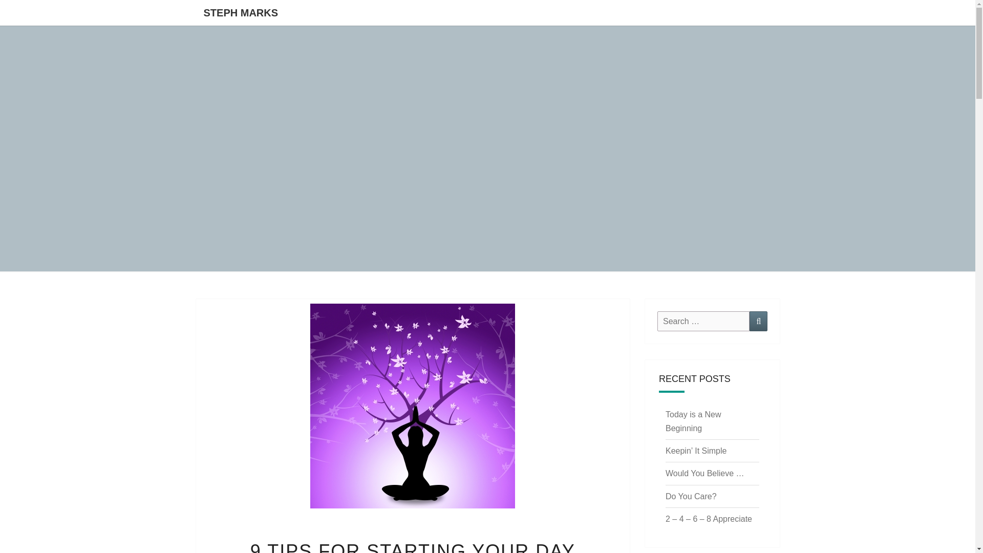  I want to click on Today is a New Beginning, so click(693, 421).